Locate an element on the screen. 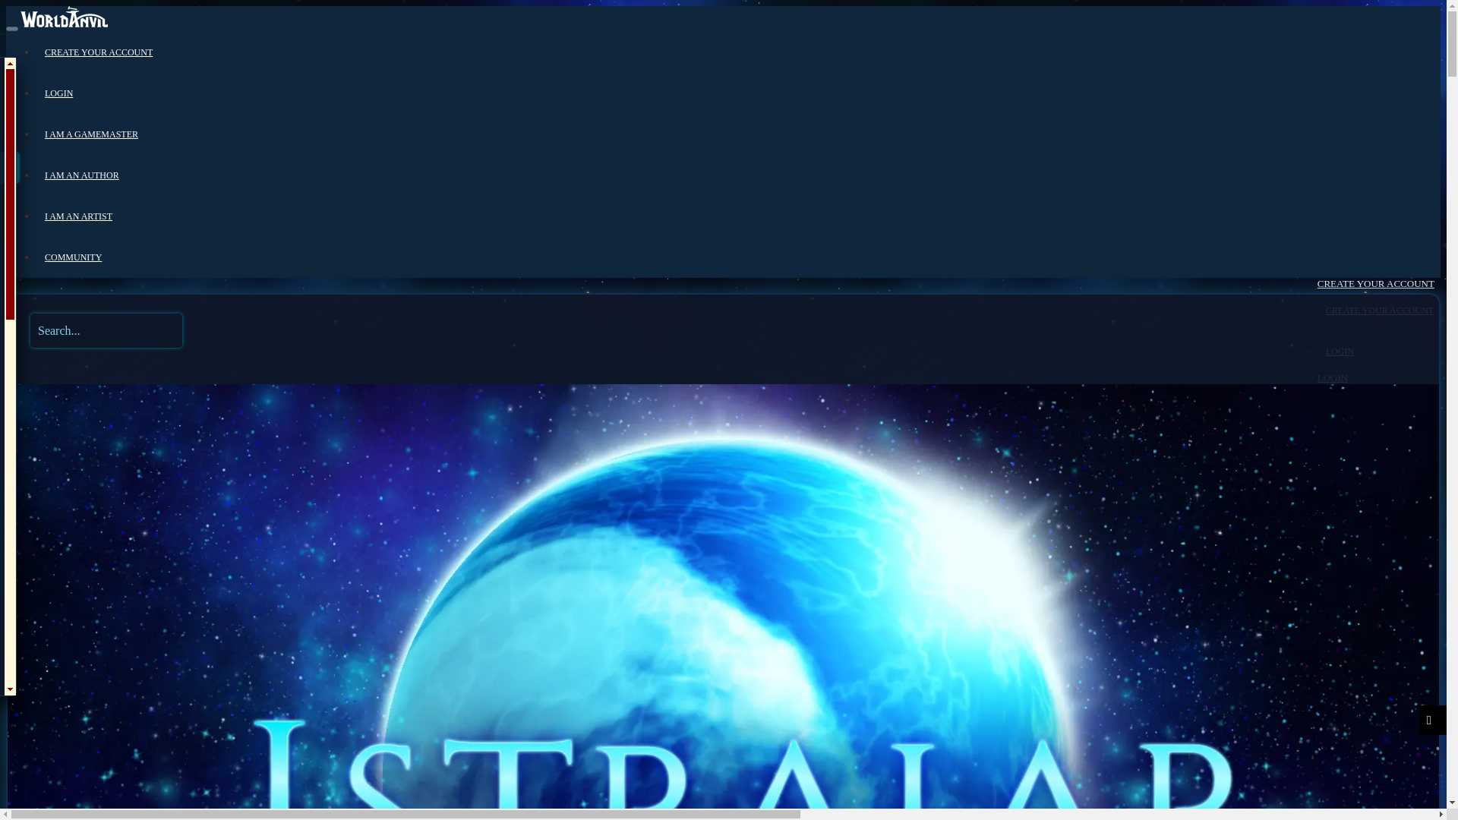 Image resolution: width=1458 pixels, height=820 pixels. LOGIN is located at coordinates (1332, 378).